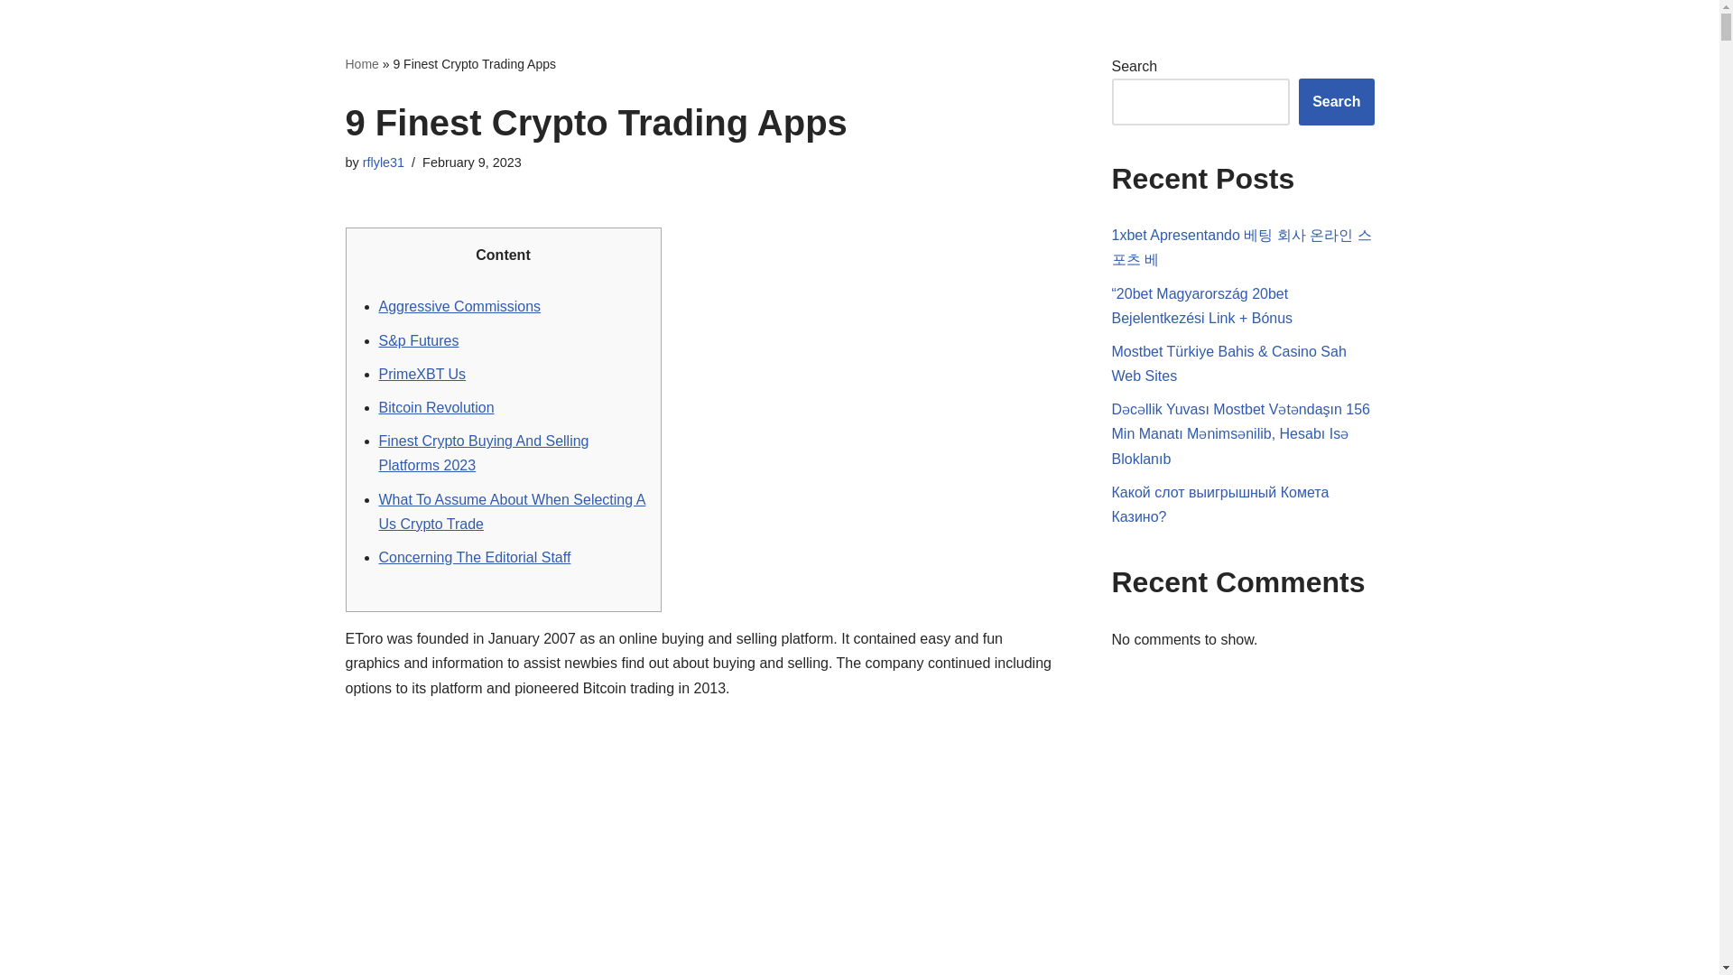  What do you see at coordinates (437, 407) in the screenshot?
I see `Bitcoin Revolution` at bounding box center [437, 407].